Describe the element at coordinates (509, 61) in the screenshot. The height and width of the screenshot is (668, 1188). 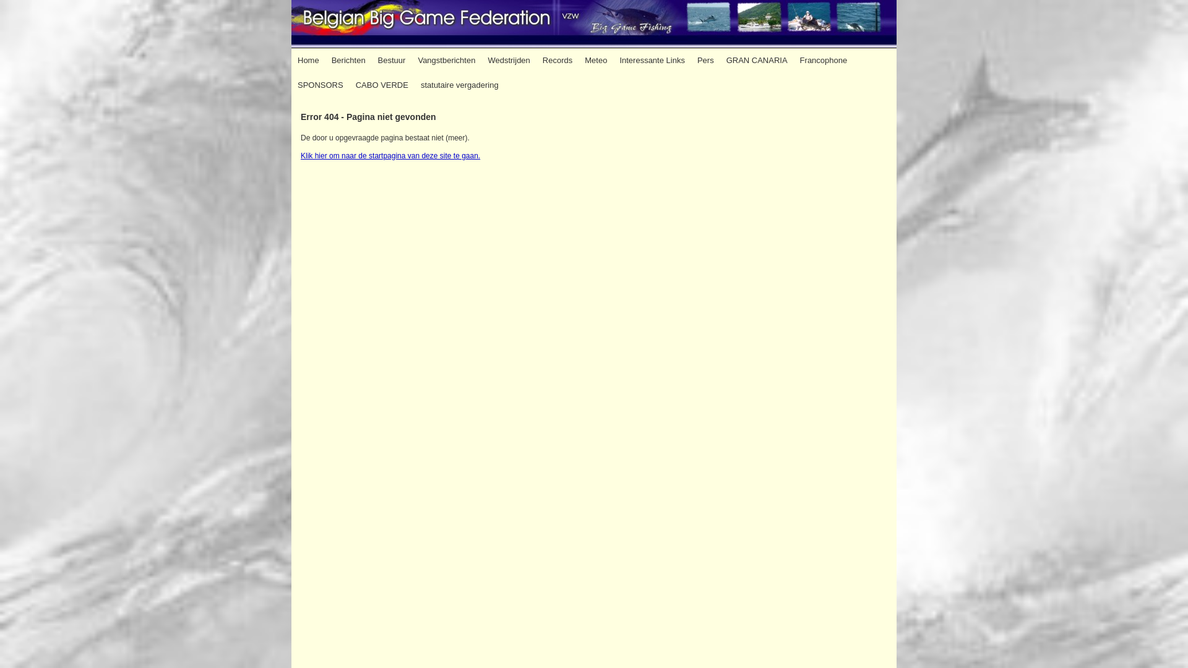
I see `Wedstrijden` at that location.